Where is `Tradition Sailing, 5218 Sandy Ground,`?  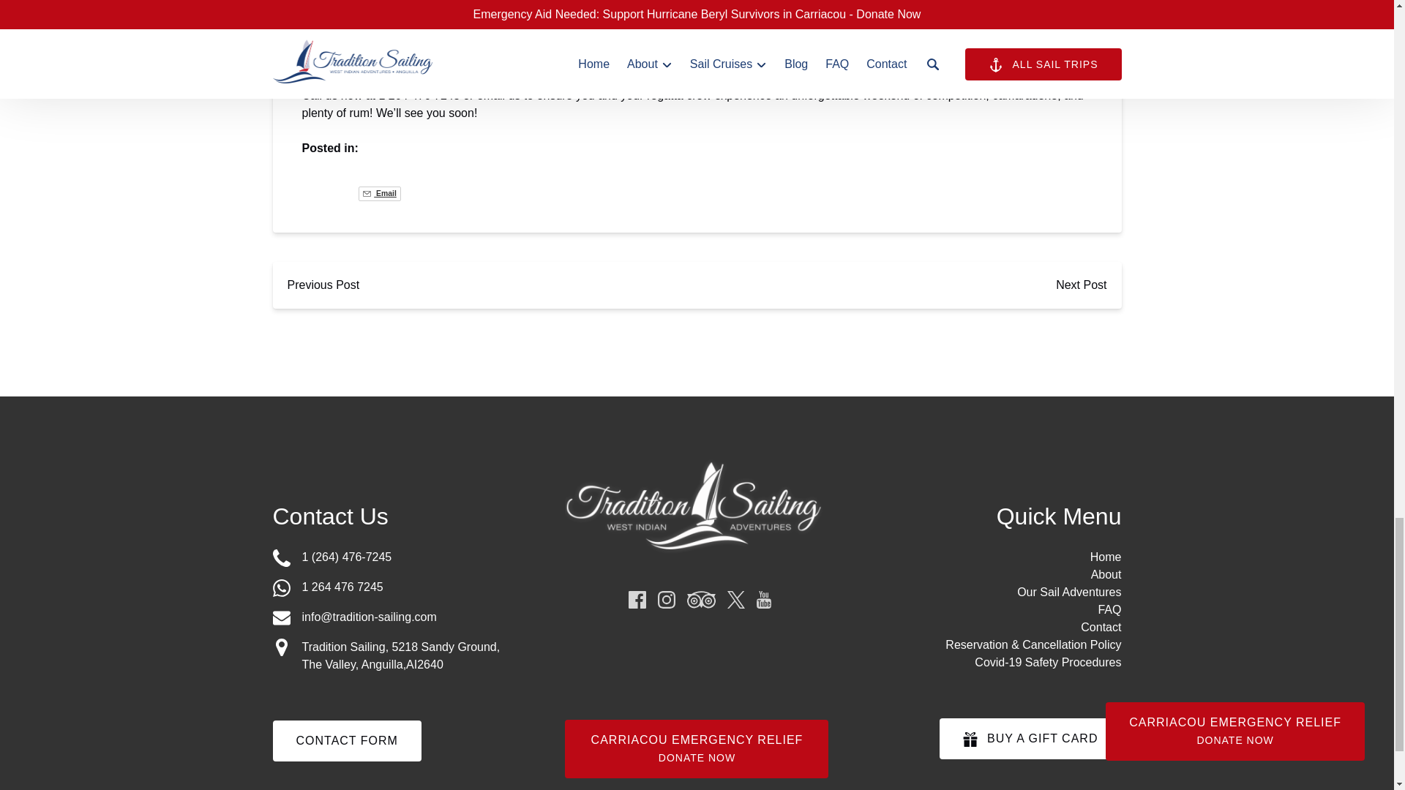 Tradition Sailing, 5218 Sandy Ground, is located at coordinates (401, 647).